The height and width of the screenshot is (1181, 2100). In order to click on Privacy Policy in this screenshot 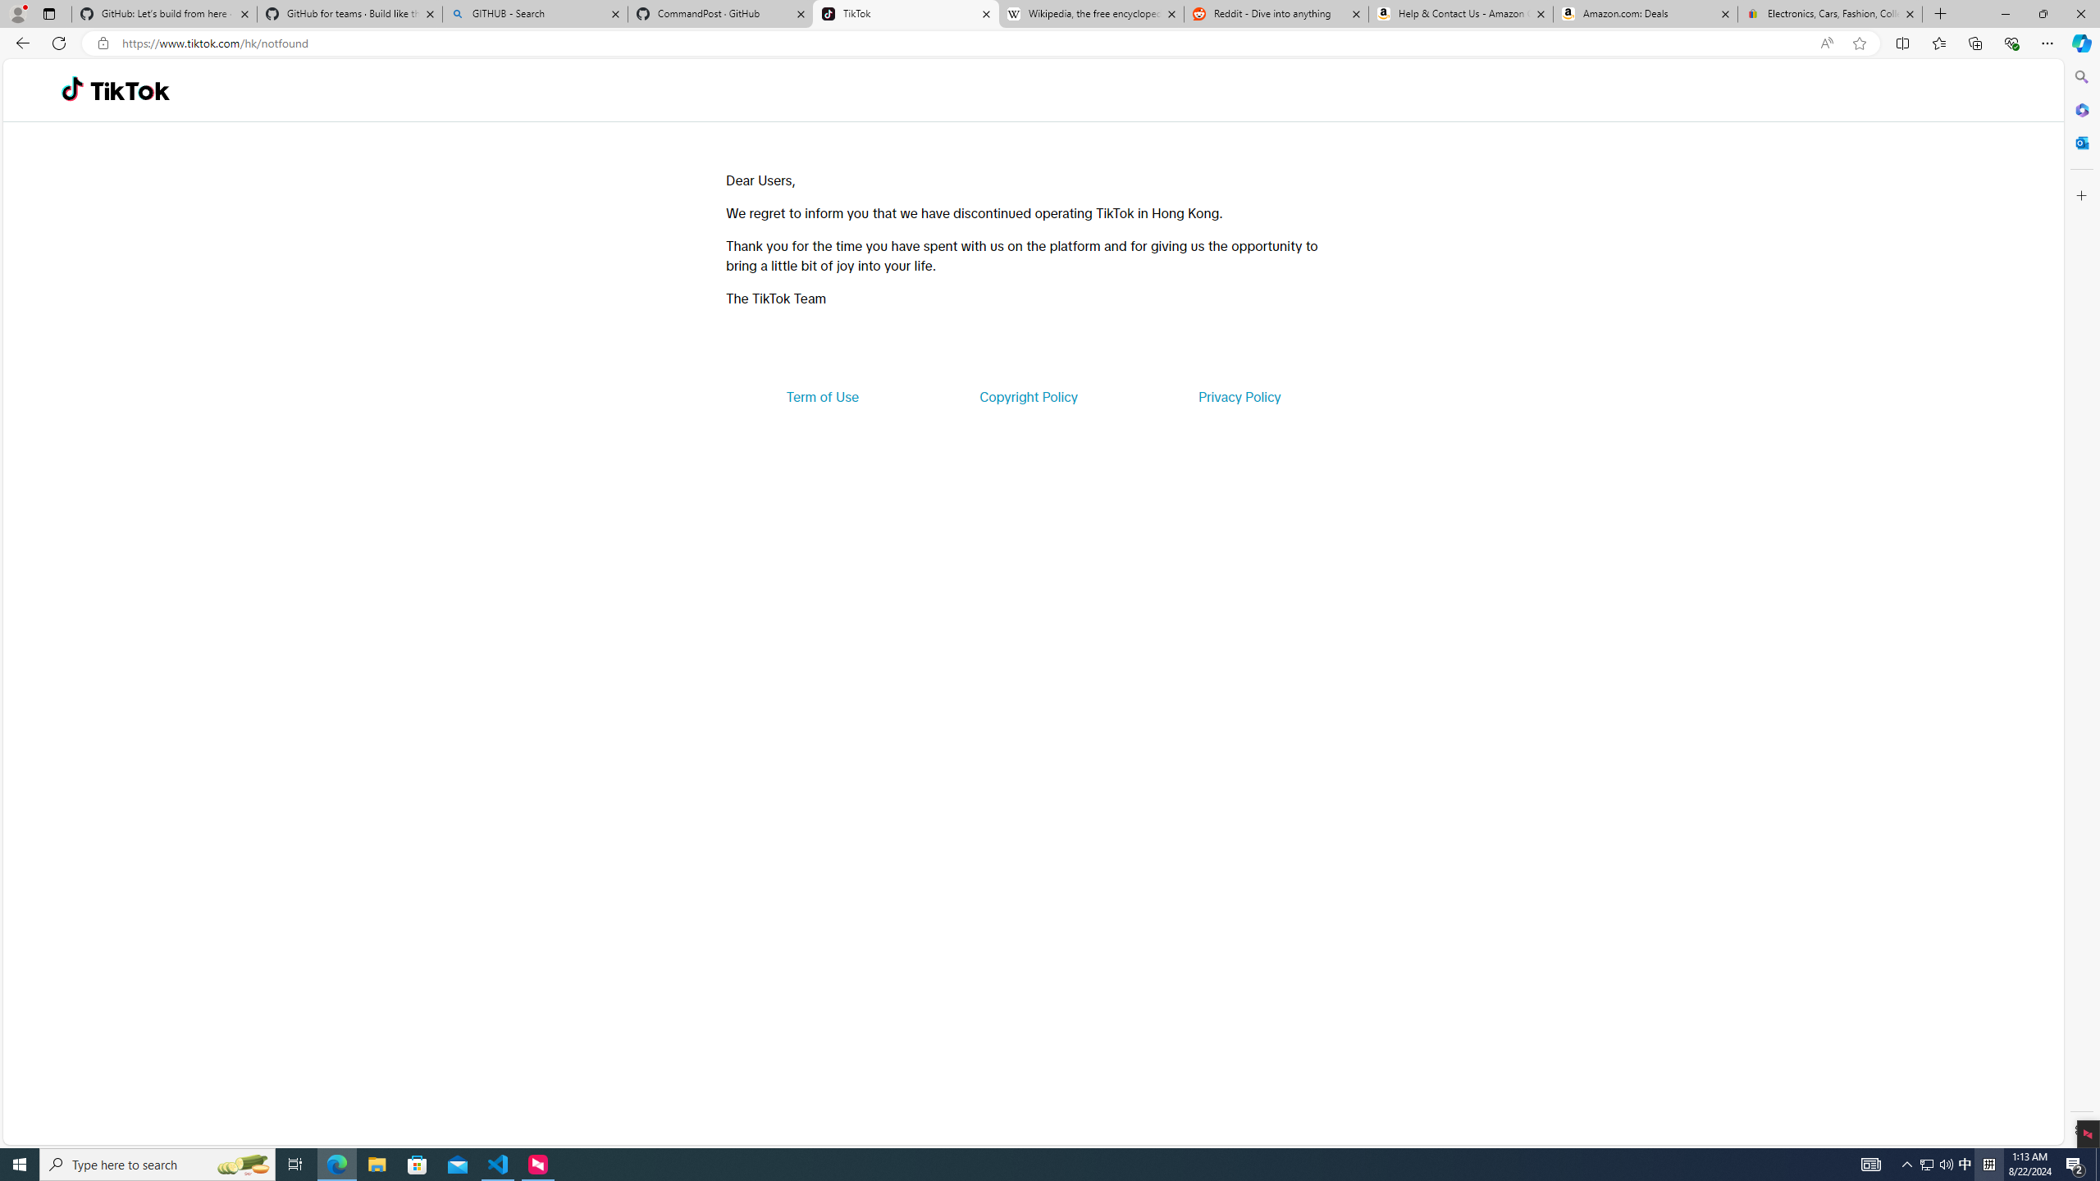, I will do `click(1239, 397)`.